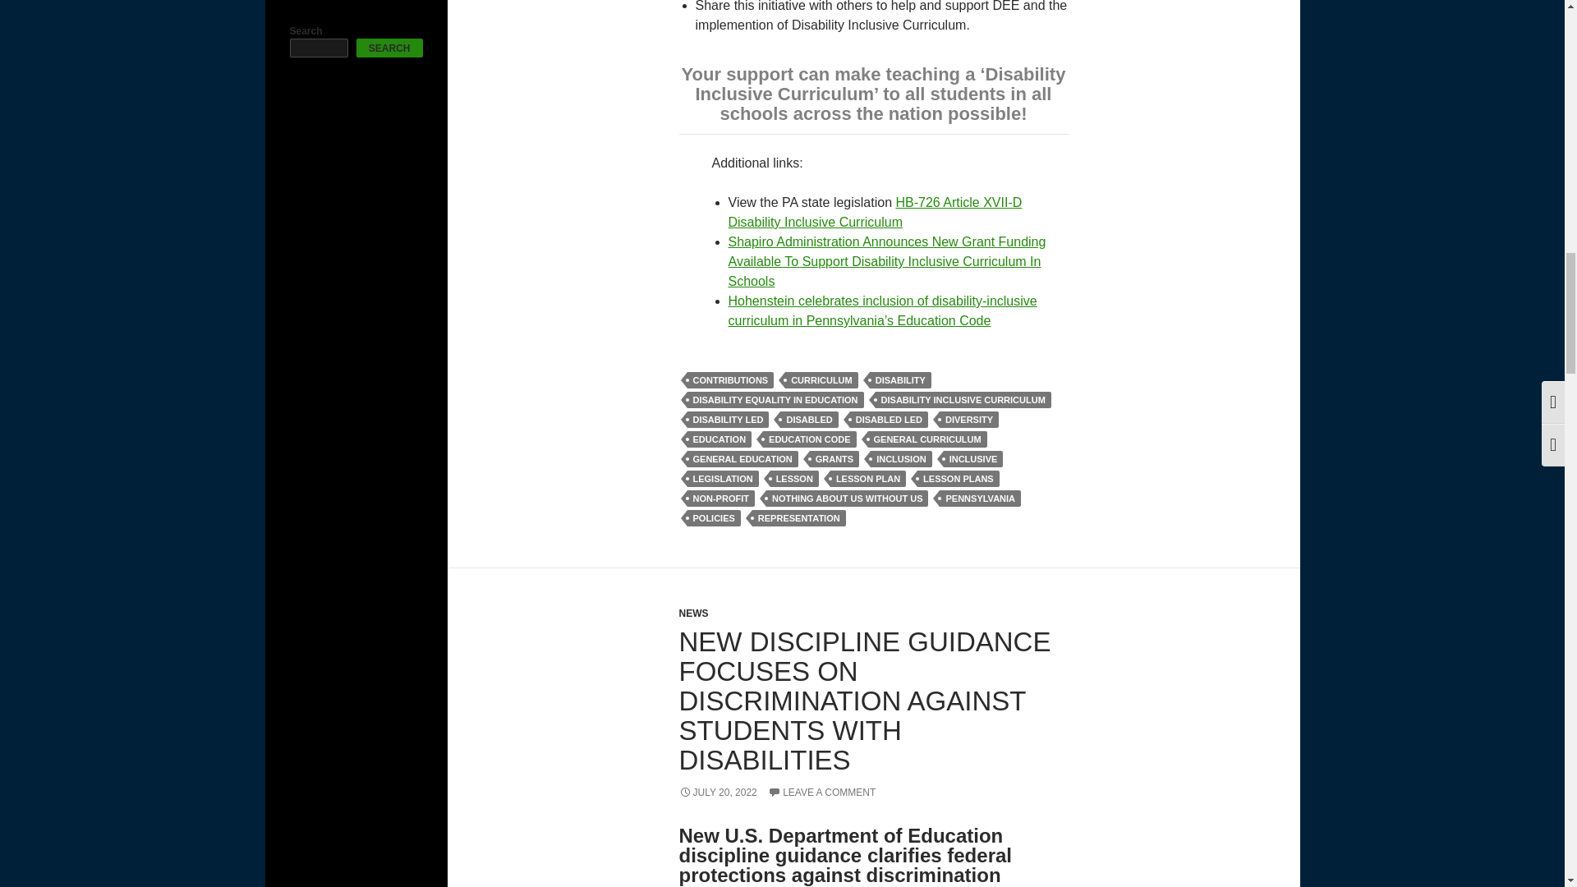  What do you see at coordinates (808, 419) in the screenshot?
I see `DISABLED` at bounding box center [808, 419].